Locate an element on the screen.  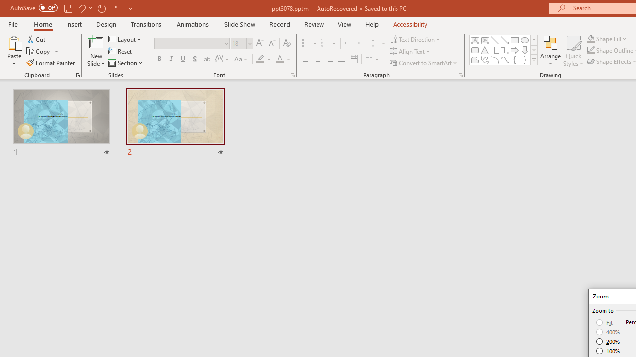
Fit is located at coordinates (605, 322).